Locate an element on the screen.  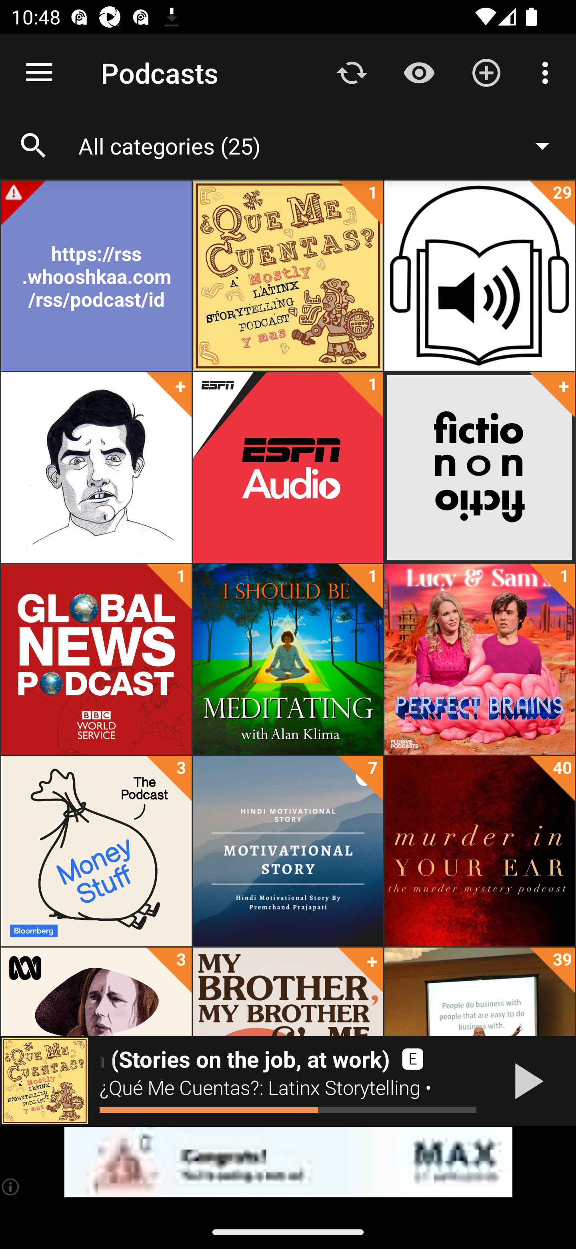
Play / Pause is located at coordinates (526, 1081).